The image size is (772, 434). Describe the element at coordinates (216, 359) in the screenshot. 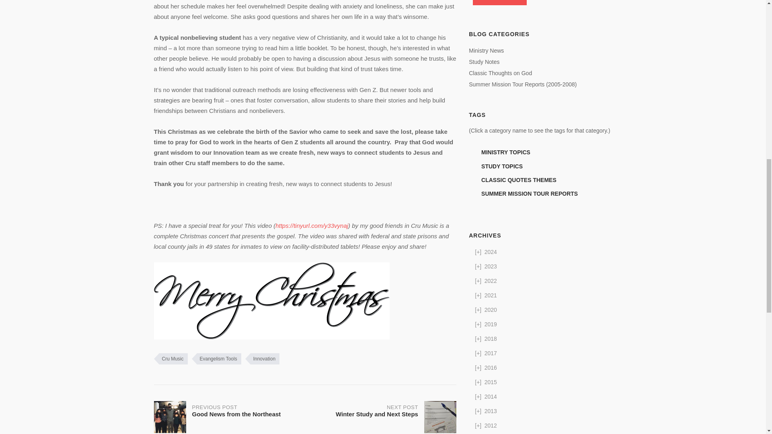

I see `Evangelism Tools` at that location.